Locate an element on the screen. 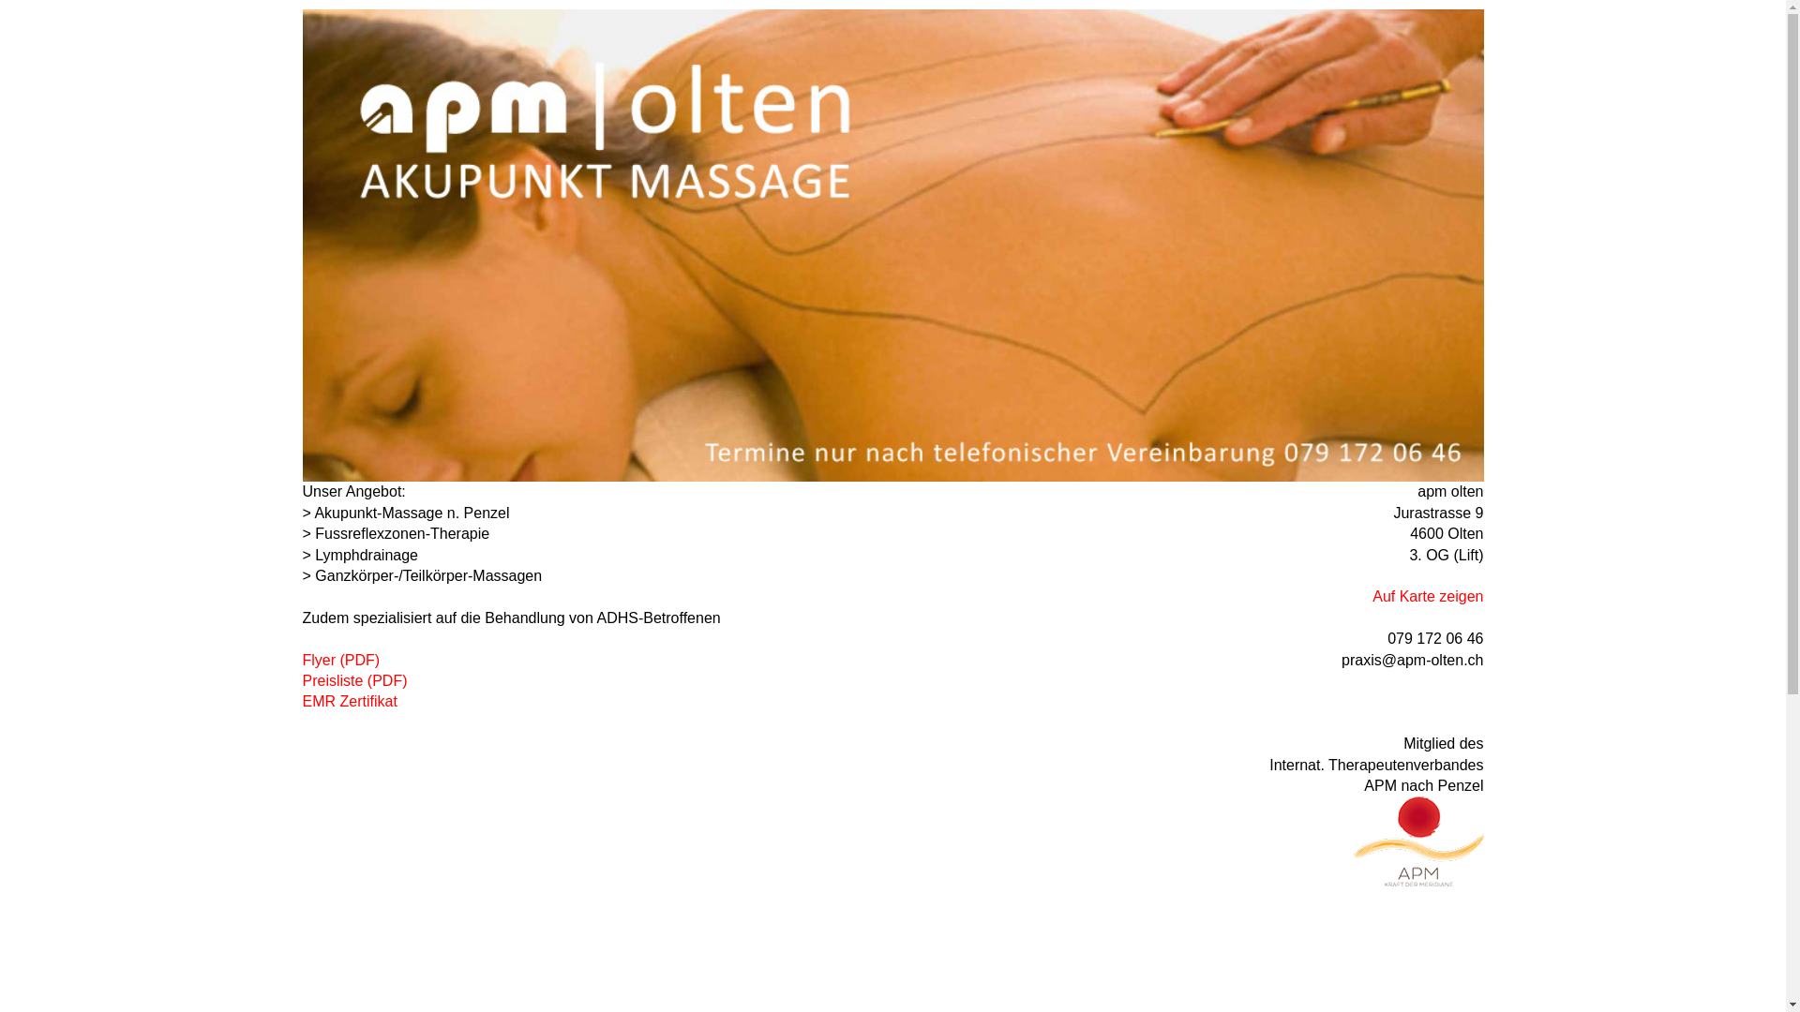 This screenshot has height=1012, width=1800. Flyer (PDF) is located at coordinates (341, 660).